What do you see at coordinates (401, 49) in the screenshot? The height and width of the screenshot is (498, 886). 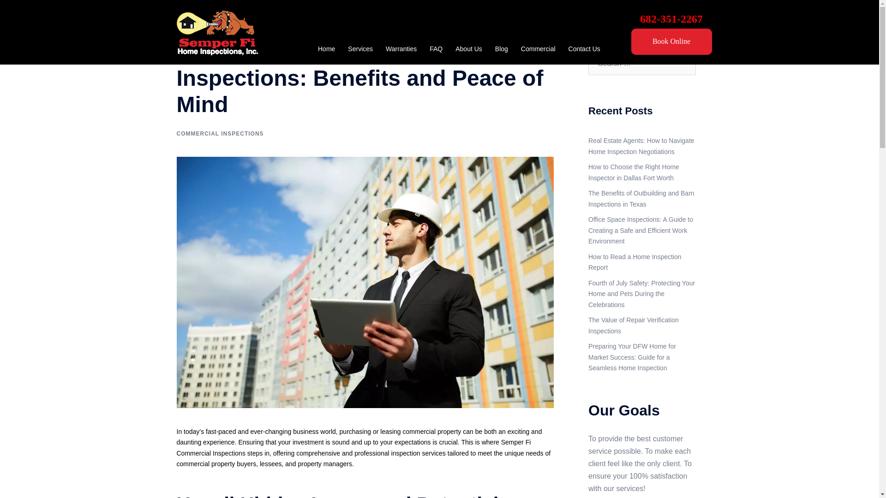 I see `Warranties` at bounding box center [401, 49].